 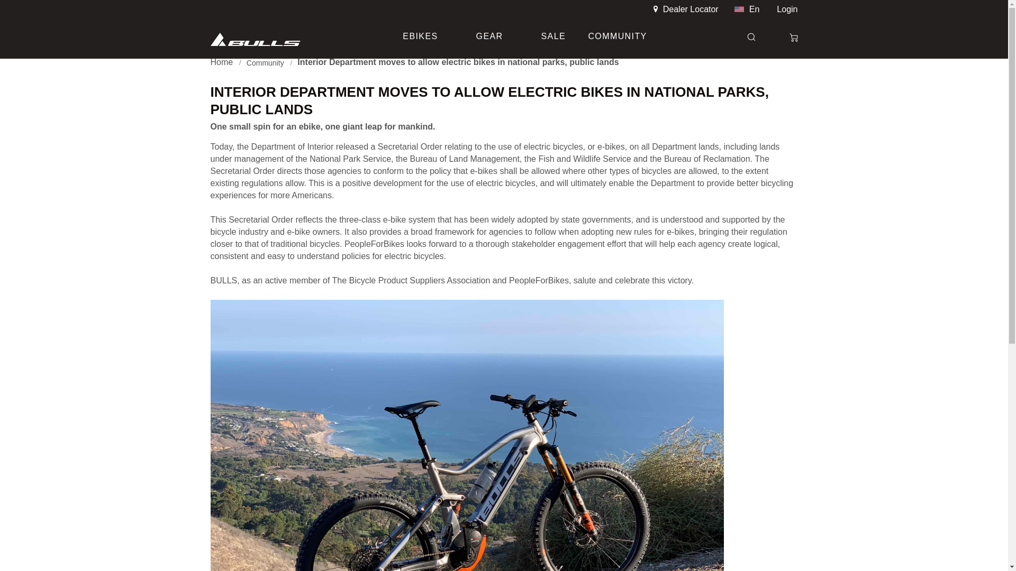 I want to click on My Cart, so click(x=785, y=38).